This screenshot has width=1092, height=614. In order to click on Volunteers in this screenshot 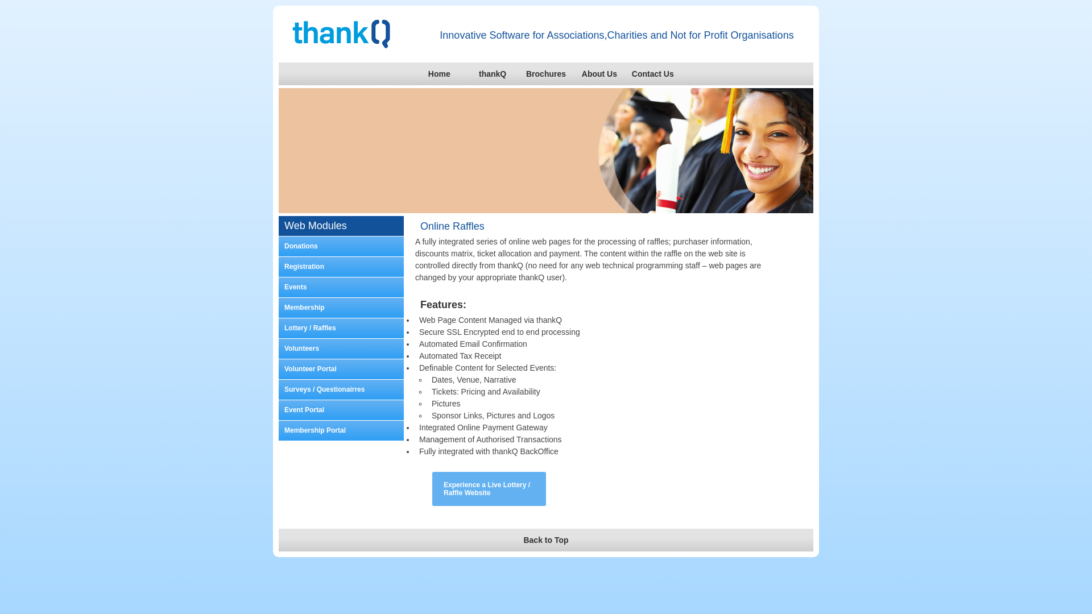, I will do `click(341, 349)`.